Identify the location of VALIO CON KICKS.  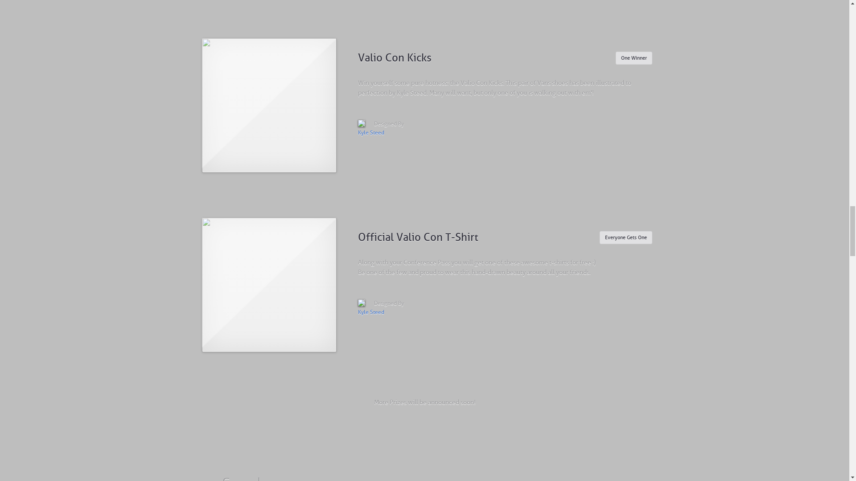
(268, 105).